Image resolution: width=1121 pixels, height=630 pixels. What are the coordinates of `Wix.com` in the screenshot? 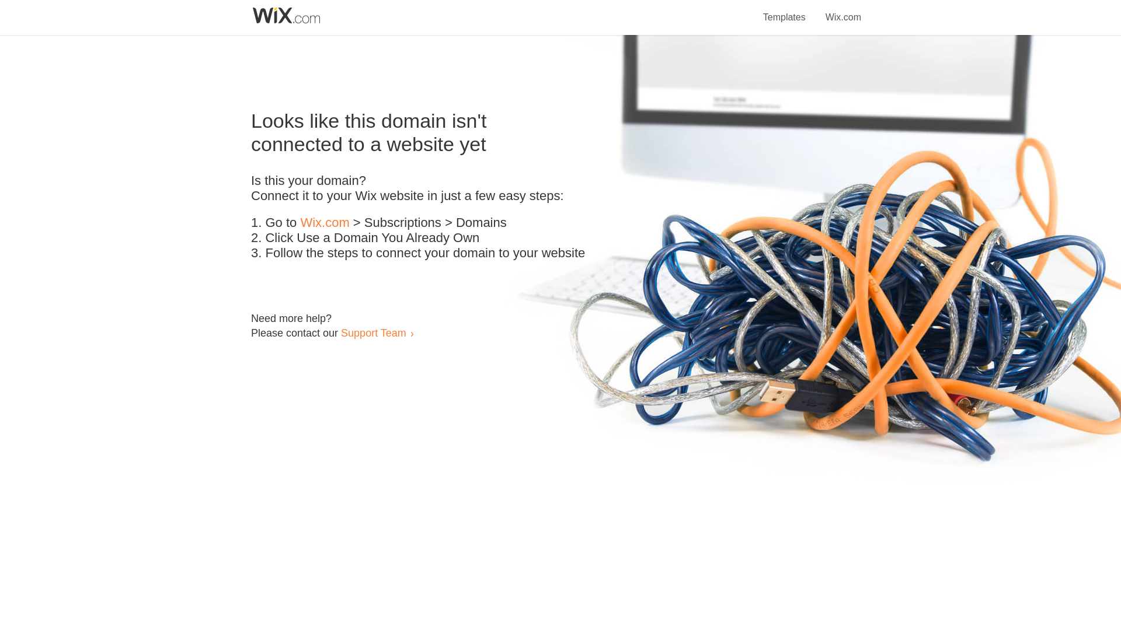 It's located at (843, 10).